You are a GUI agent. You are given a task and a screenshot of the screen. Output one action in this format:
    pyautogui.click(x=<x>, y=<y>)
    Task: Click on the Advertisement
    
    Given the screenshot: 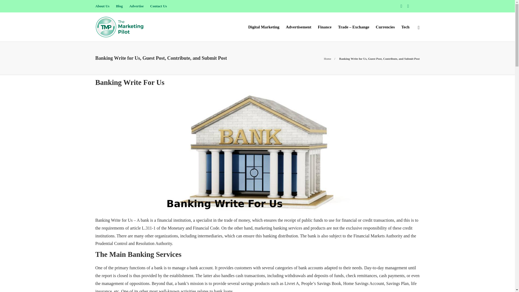 What is the action you would take?
    pyautogui.click(x=298, y=27)
    